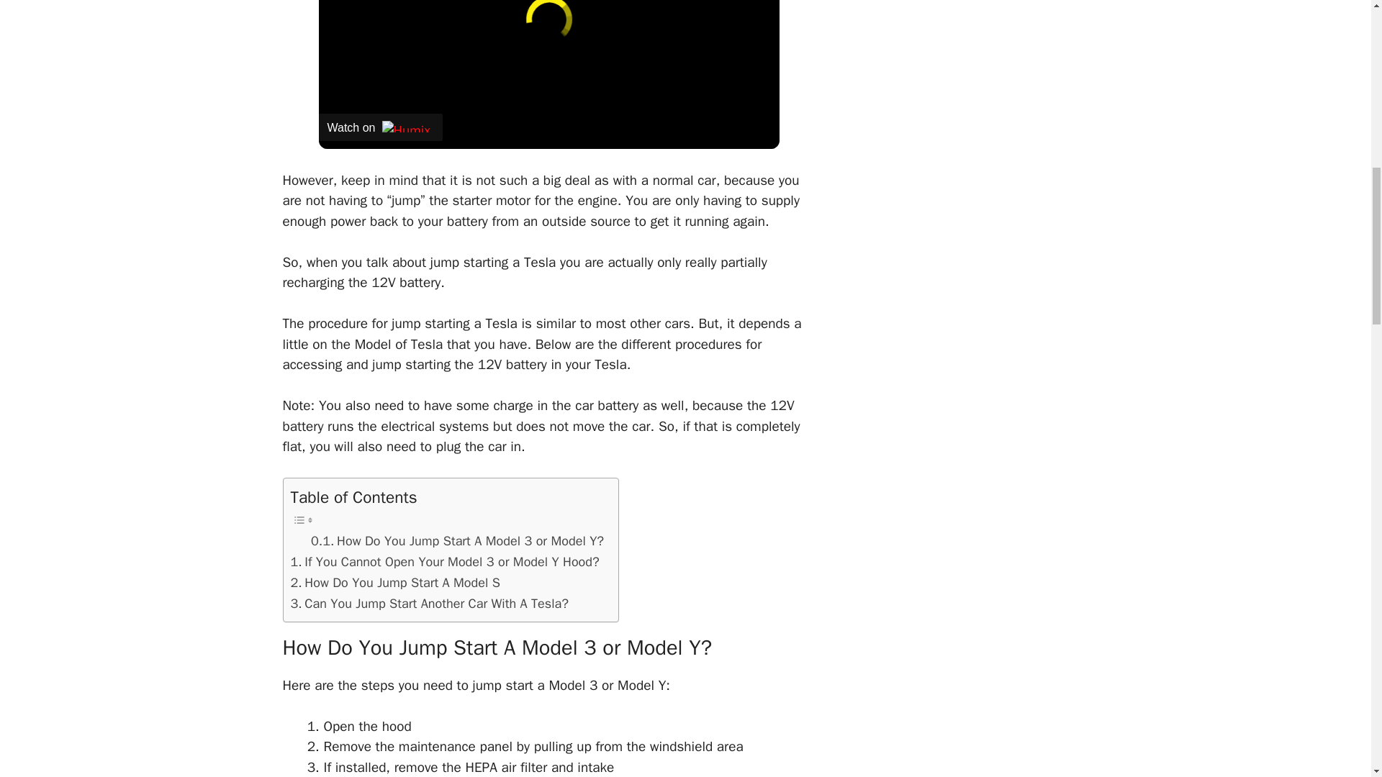  What do you see at coordinates (395, 583) in the screenshot?
I see `How Do You Jump Start A Model S` at bounding box center [395, 583].